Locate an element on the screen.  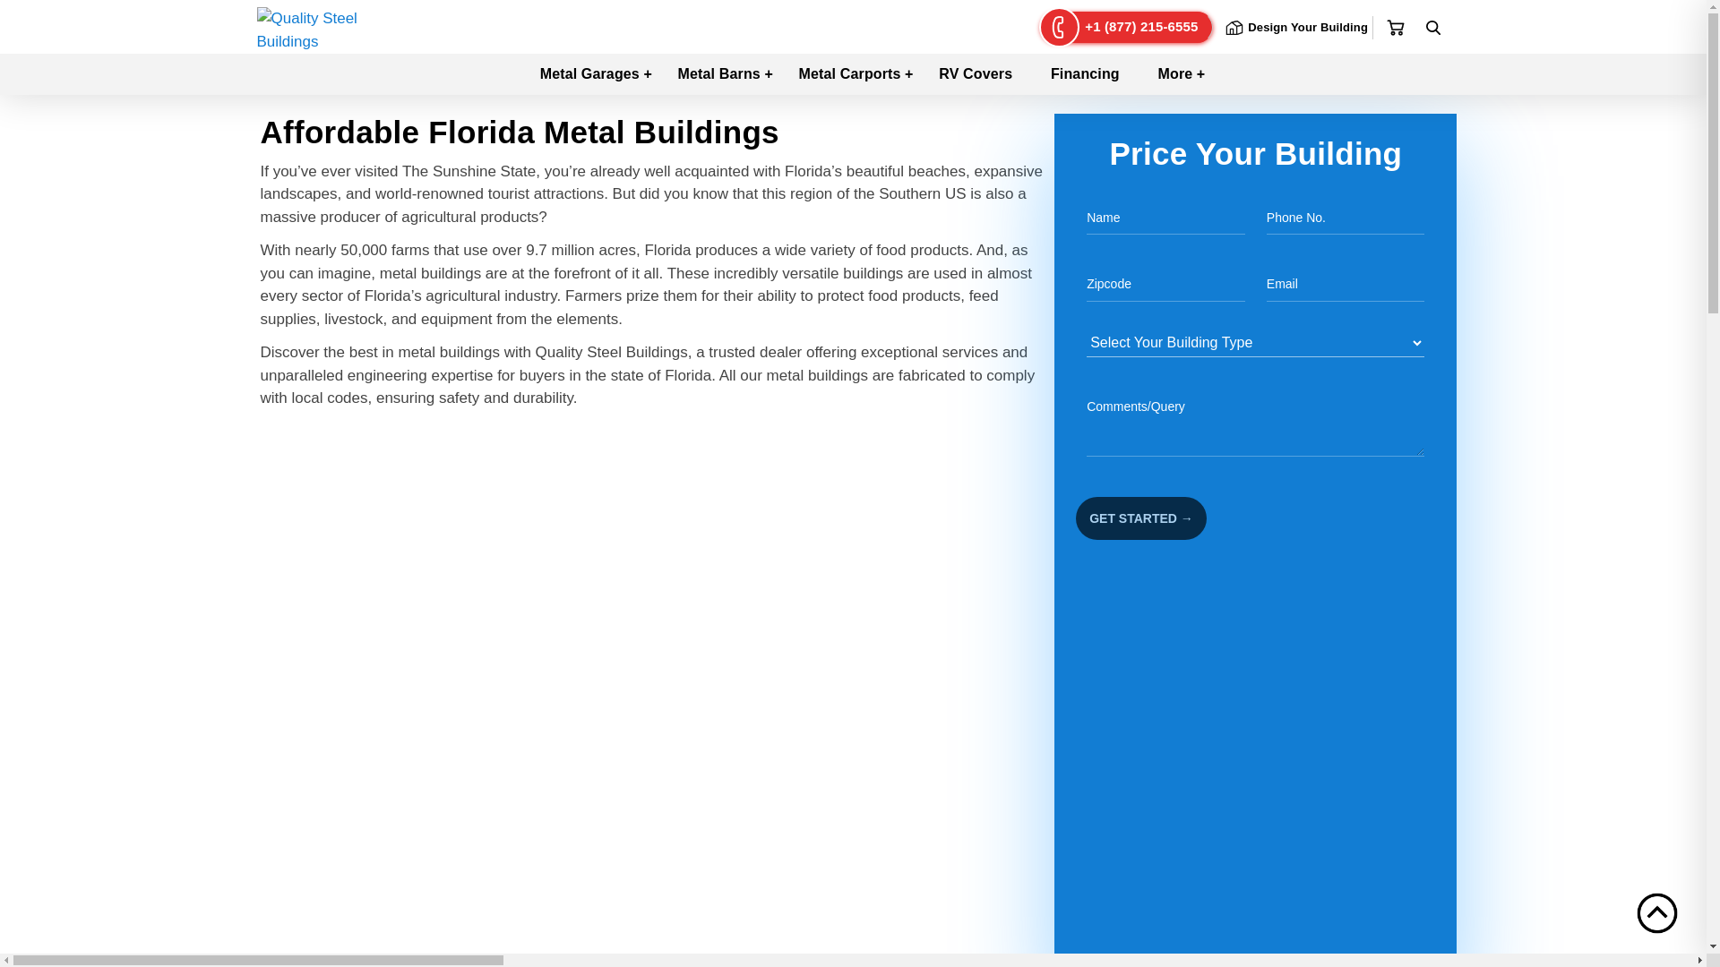
Financing is located at coordinates (1085, 73).